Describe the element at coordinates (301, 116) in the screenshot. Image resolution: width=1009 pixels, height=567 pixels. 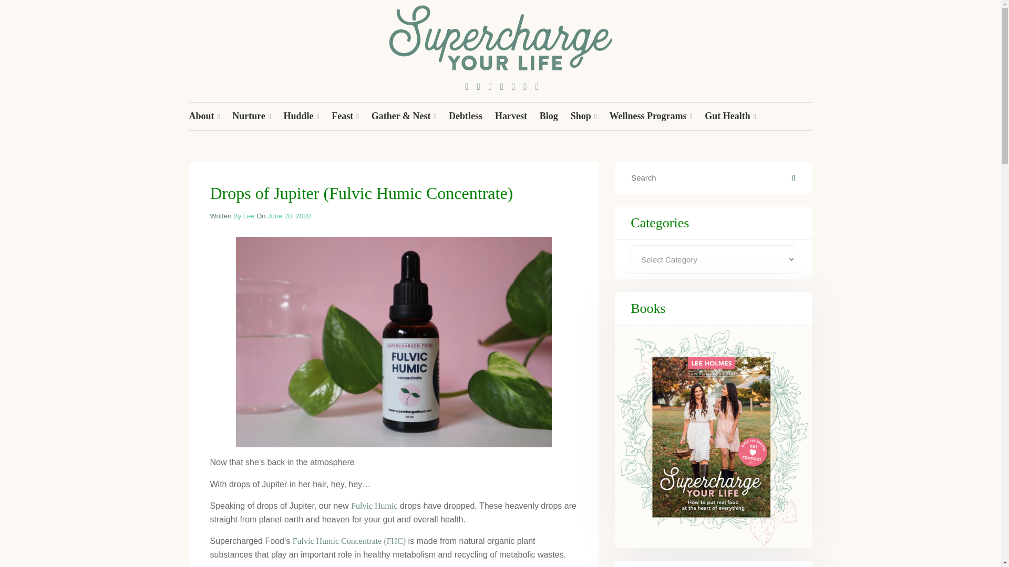
I see `Huddle` at that location.